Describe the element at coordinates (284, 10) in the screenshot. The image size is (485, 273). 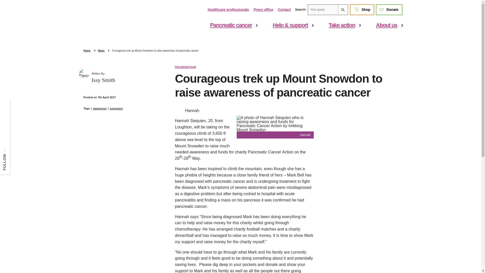
I see `Contact` at that location.